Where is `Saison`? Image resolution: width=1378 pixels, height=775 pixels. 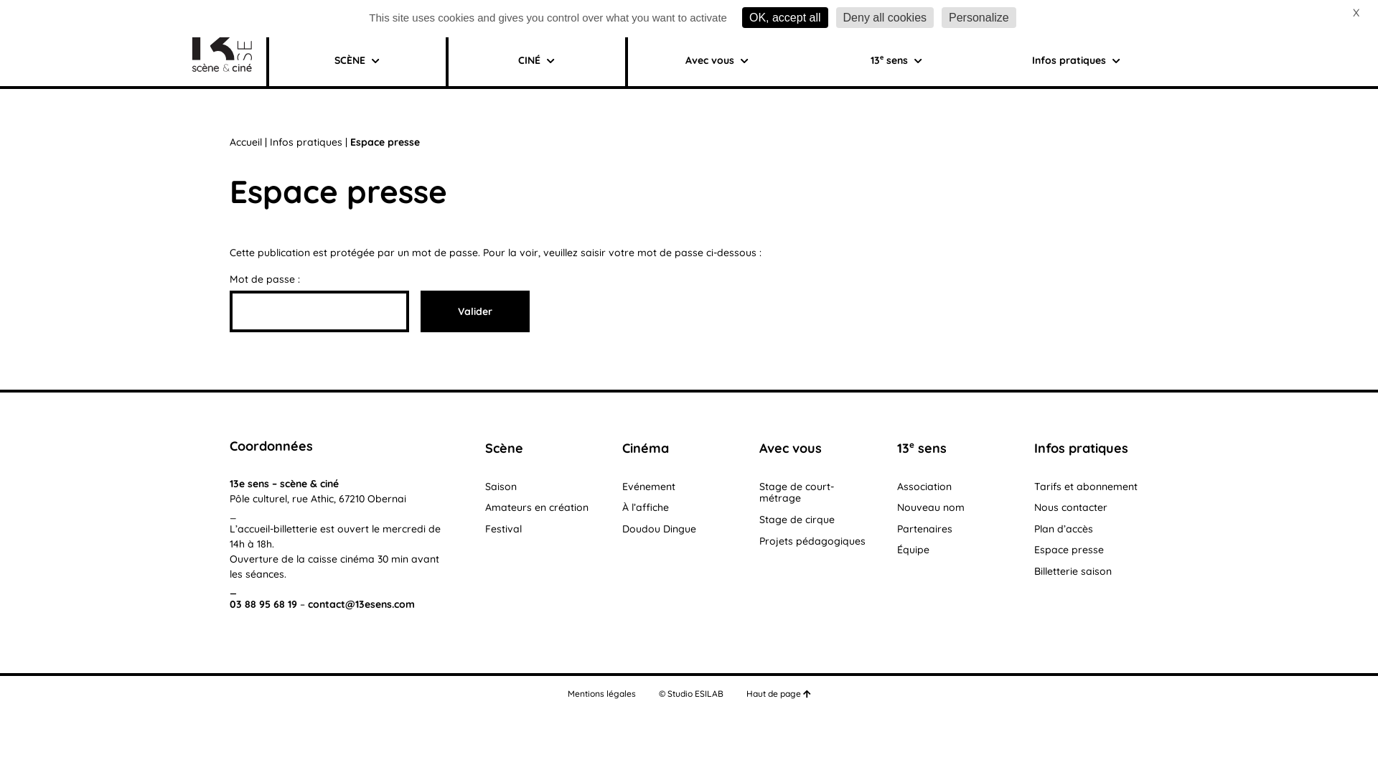
Saison is located at coordinates (501, 487).